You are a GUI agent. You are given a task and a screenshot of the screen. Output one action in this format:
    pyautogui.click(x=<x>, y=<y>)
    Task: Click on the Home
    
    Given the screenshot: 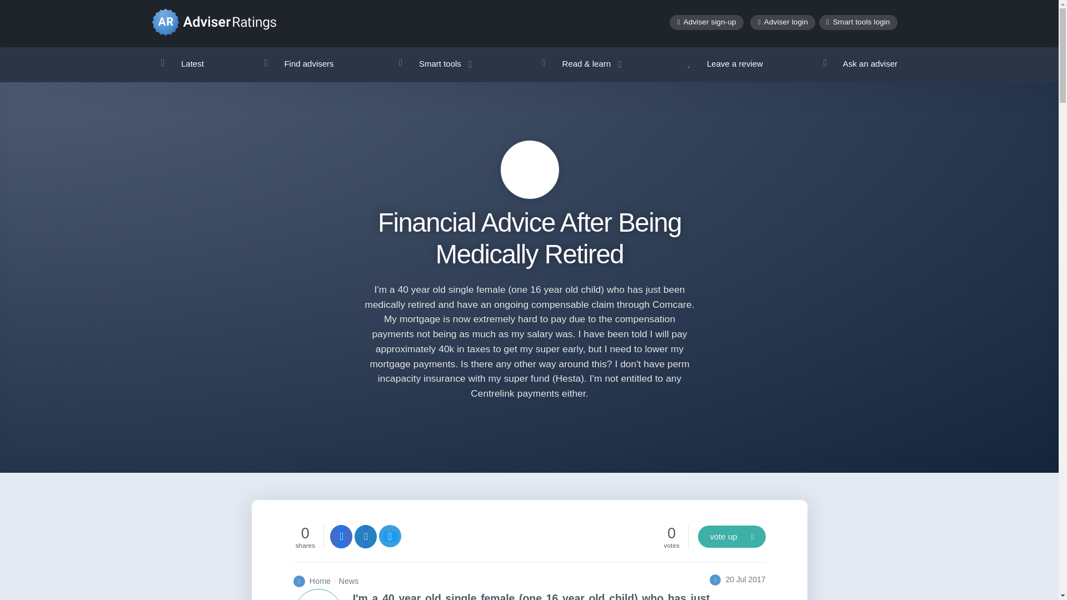 What is the action you would take?
    pyautogui.click(x=320, y=581)
    